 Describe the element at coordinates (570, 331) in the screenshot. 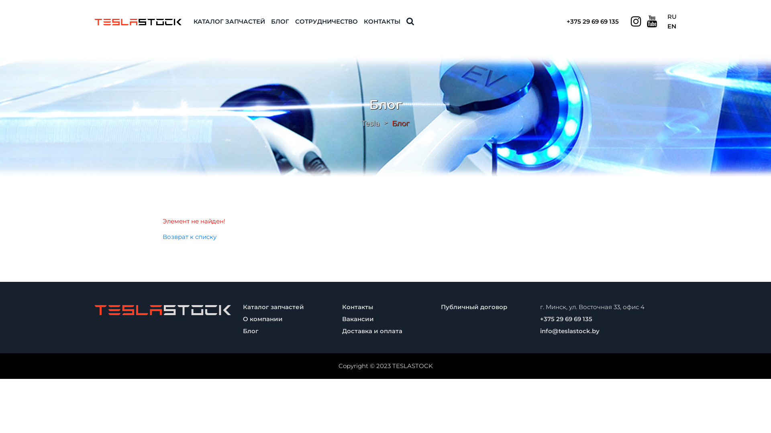

I see `info@teslastock.by` at that location.